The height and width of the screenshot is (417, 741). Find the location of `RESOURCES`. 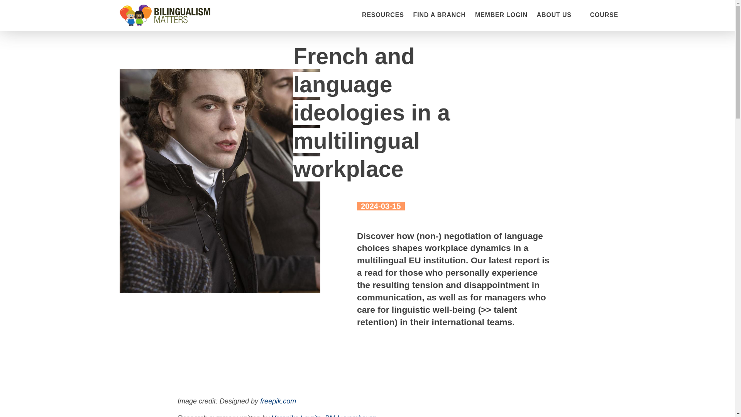

RESOURCES is located at coordinates (383, 15).